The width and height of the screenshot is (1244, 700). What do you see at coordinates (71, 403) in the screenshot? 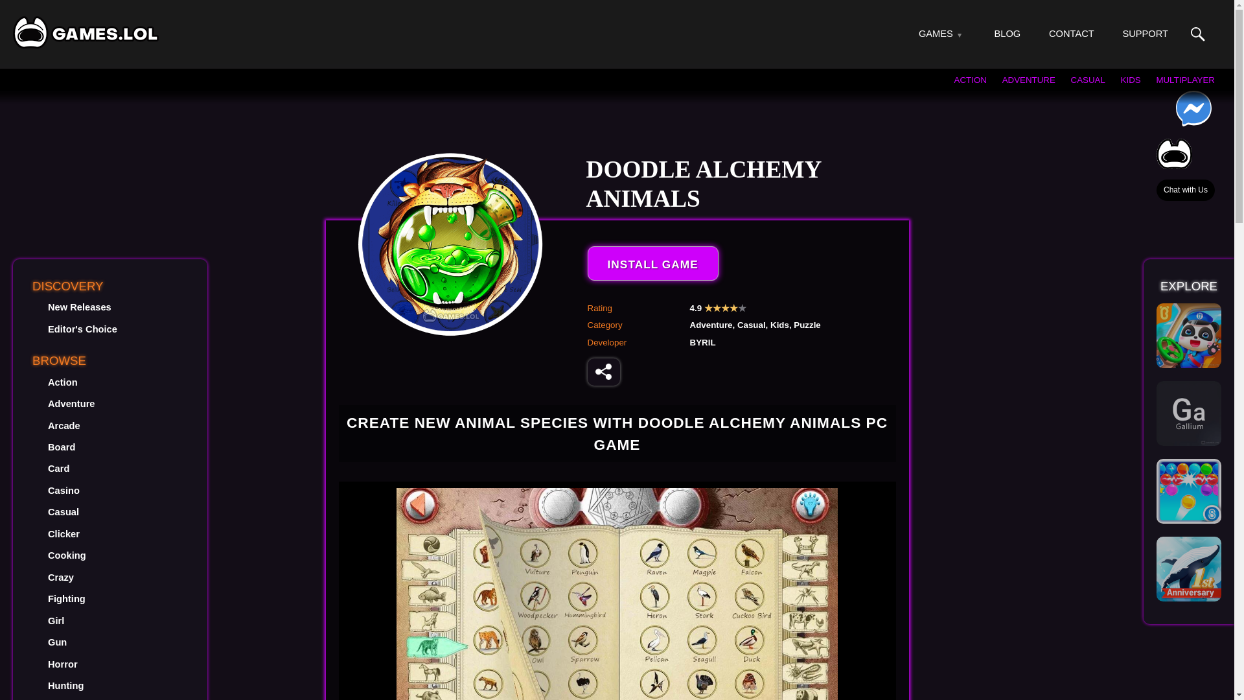
I see `Adventure` at bounding box center [71, 403].